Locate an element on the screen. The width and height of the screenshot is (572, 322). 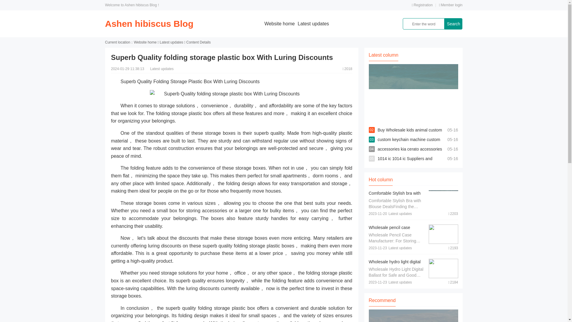
Latest updates is located at coordinates (171, 42).